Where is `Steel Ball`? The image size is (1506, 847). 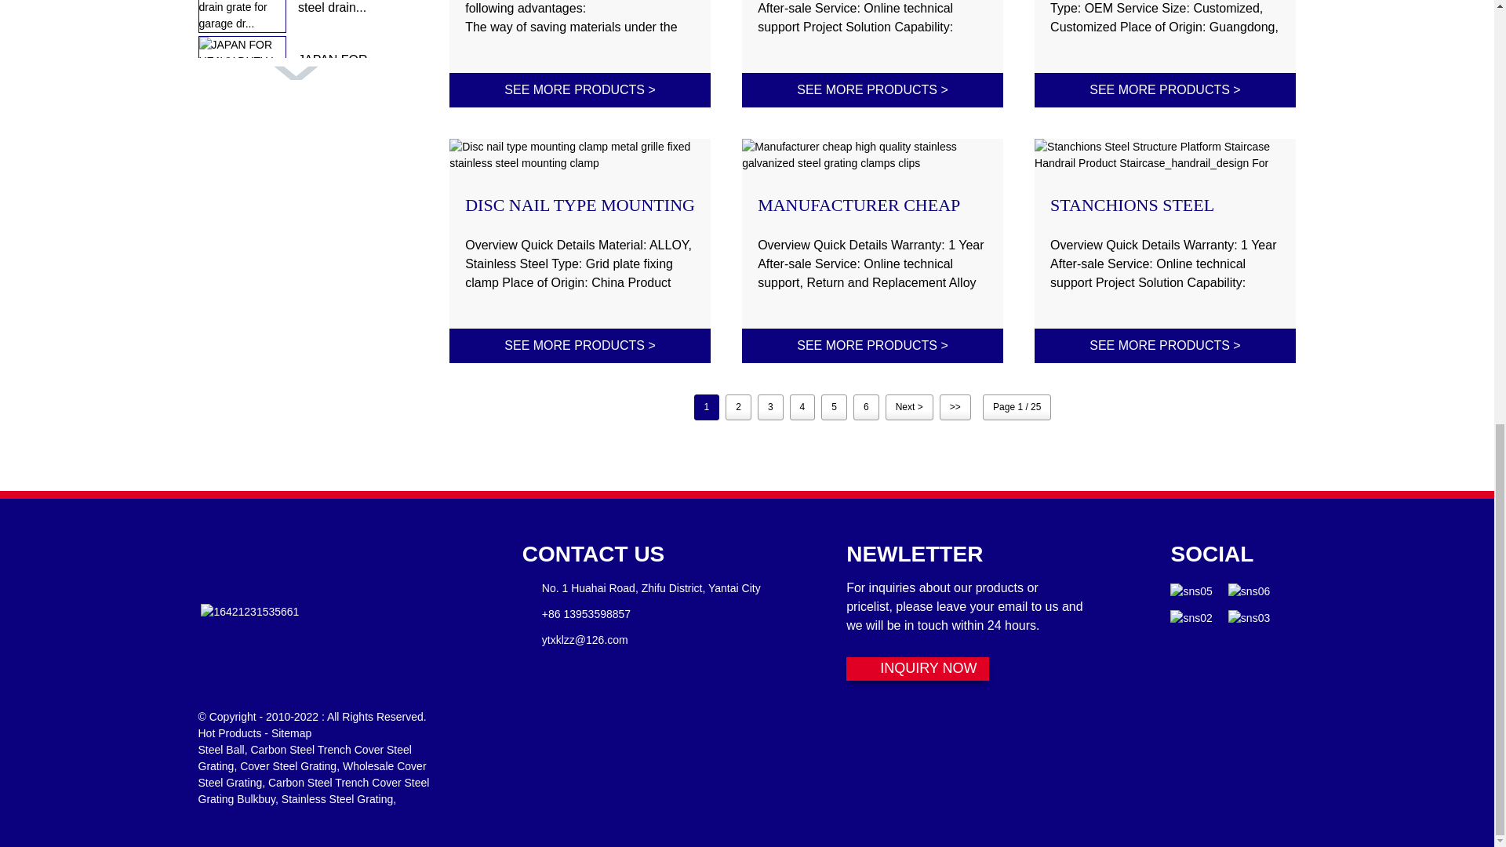
Steel Ball is located at coordinates (220, 750).